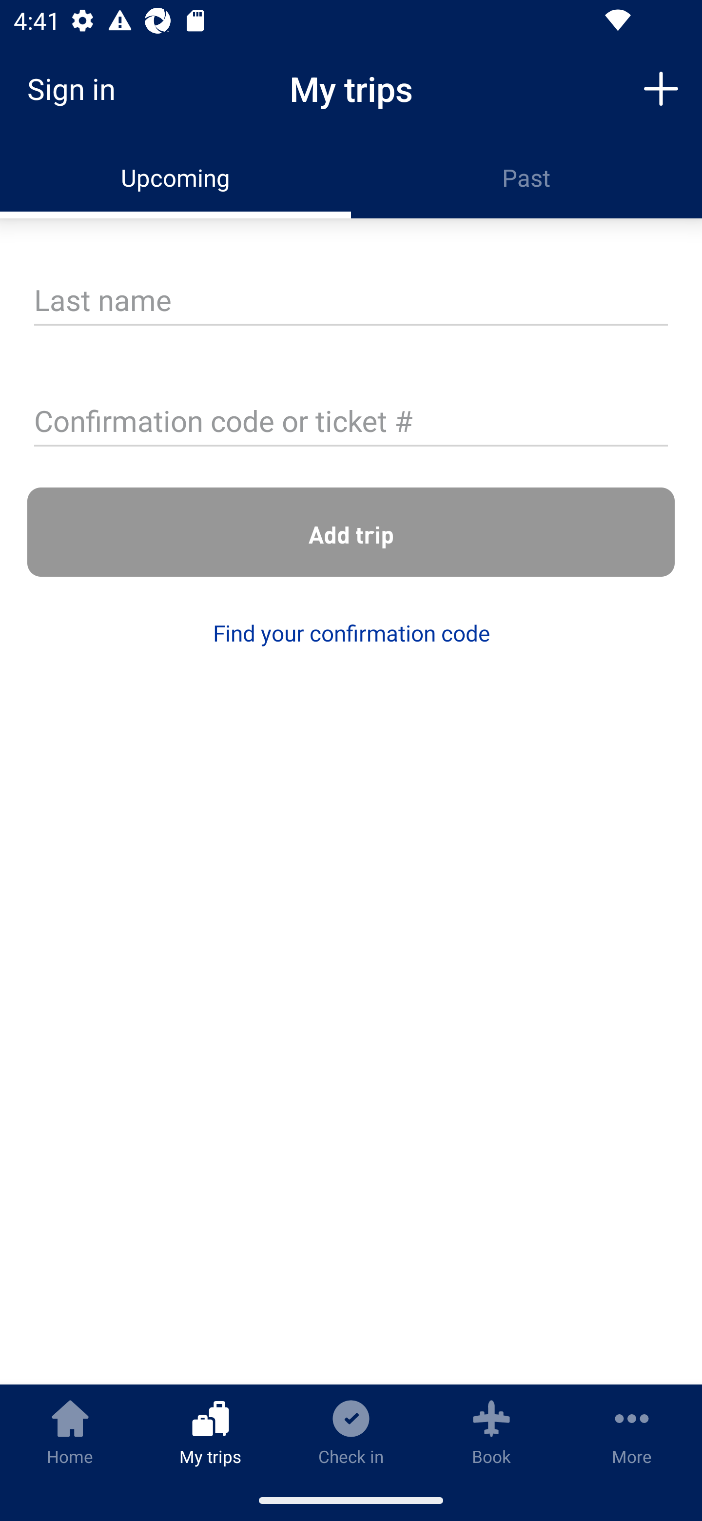 Image resolution: width=702 pixels, height=1521 pixels. Describe the element at coordinates (632, 1432) in the screenshot. I see `More` at that location.